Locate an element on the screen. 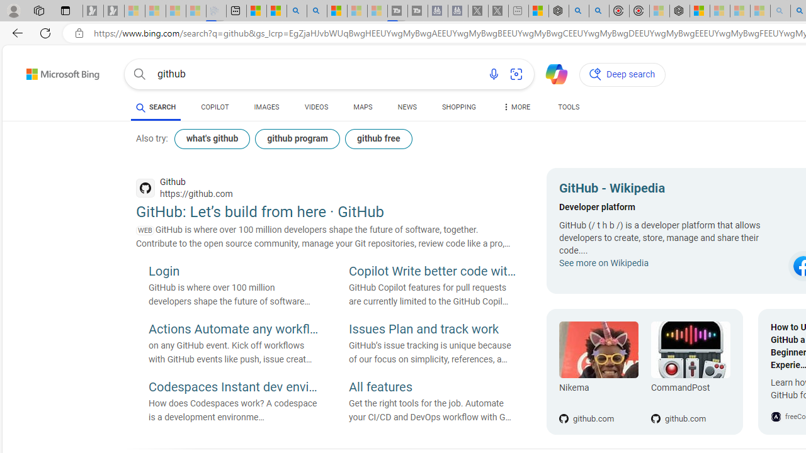  VIDEOS is located at coordinates (316, 107).